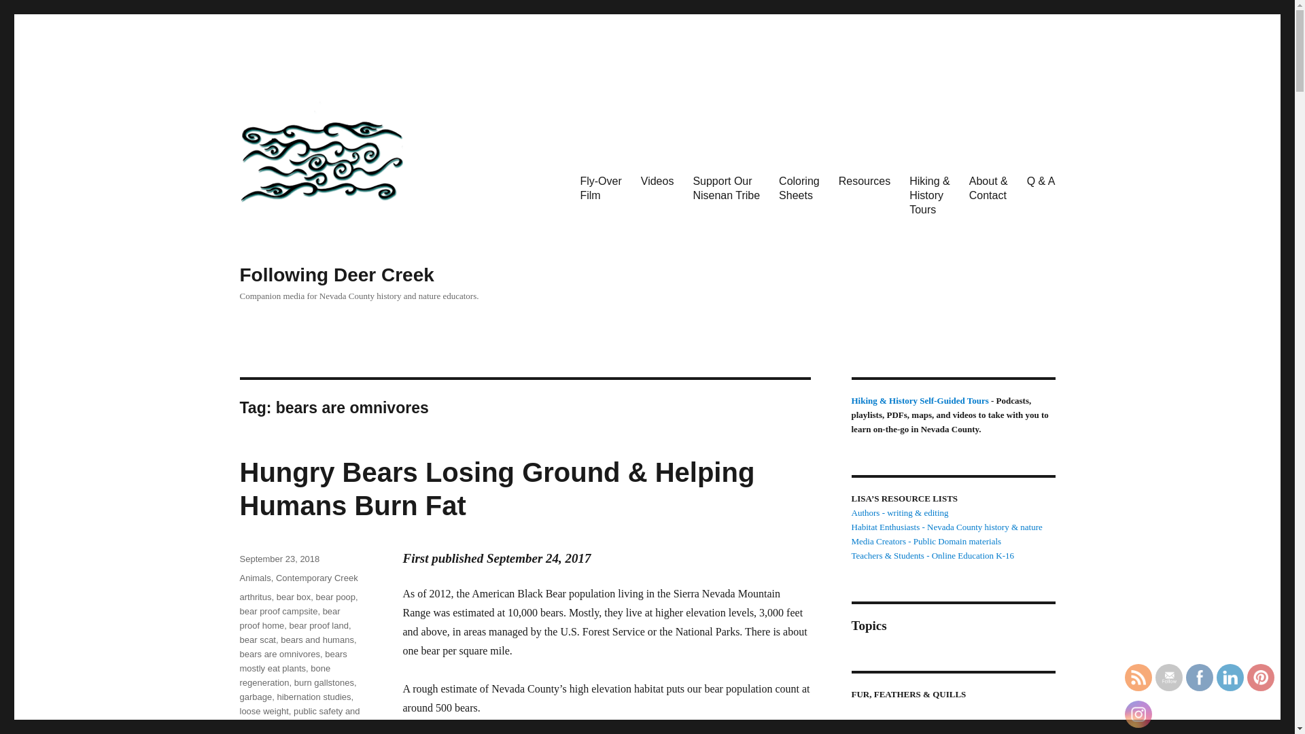 The height and width of the screenshot is (734, 1305). What do you see at coordinates (658, 181) in the screenshot?
I see `Videos` at bounding box center [658, 181].